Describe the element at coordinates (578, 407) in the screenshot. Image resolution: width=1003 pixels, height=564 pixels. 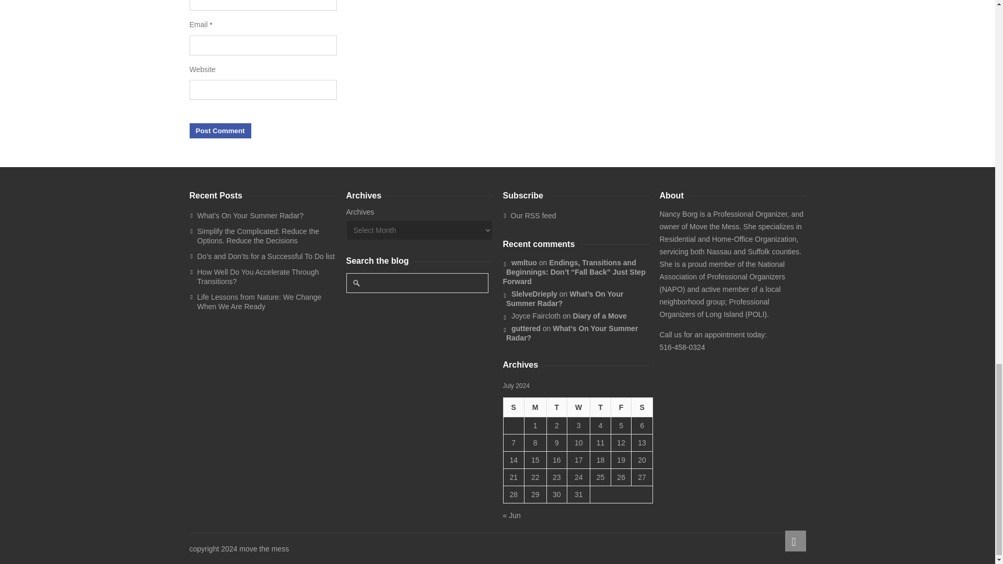
I see `Wednesday` at that location.